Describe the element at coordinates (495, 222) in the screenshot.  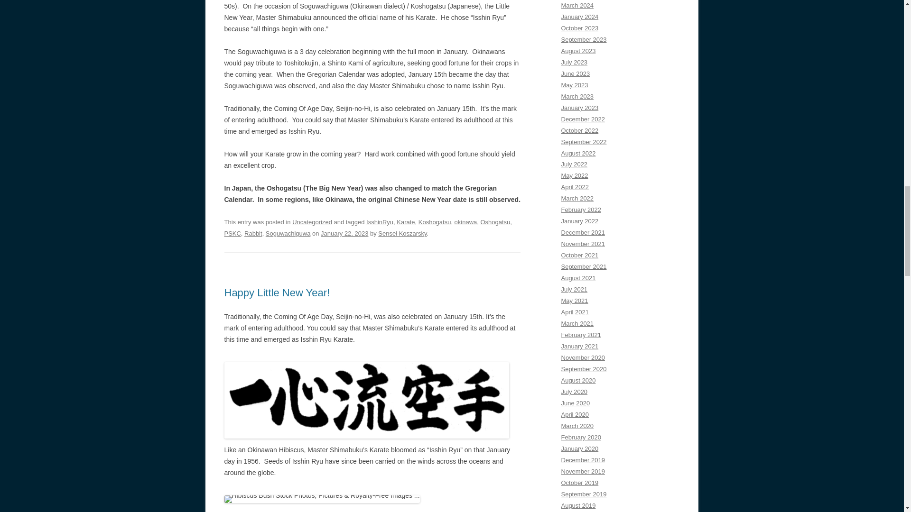
I see `Oshogatsu` at that location.